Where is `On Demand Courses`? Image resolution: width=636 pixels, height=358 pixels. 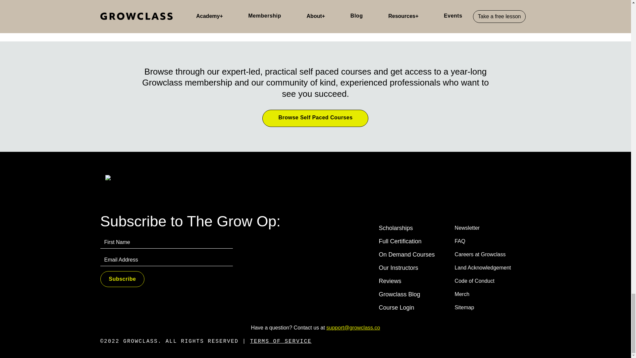 On Demand Courses is located at coordinates (407, 255).